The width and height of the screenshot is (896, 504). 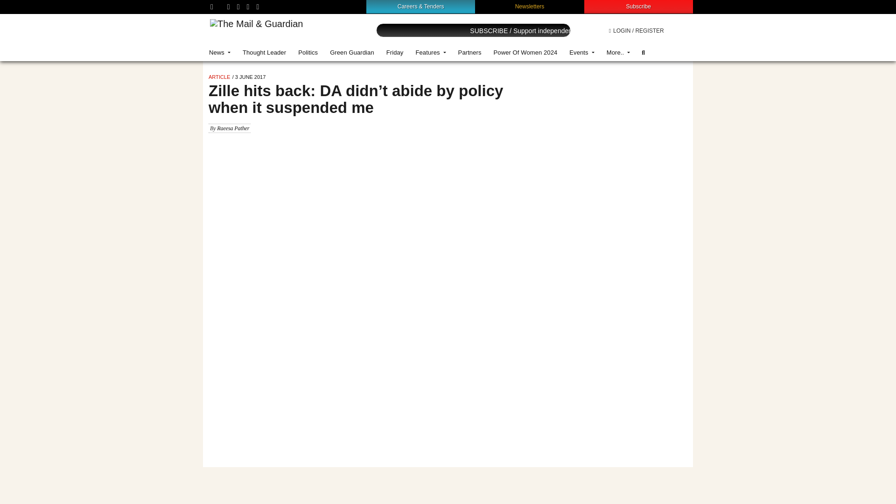 I want to click on Features, so click(x=430, y=52).